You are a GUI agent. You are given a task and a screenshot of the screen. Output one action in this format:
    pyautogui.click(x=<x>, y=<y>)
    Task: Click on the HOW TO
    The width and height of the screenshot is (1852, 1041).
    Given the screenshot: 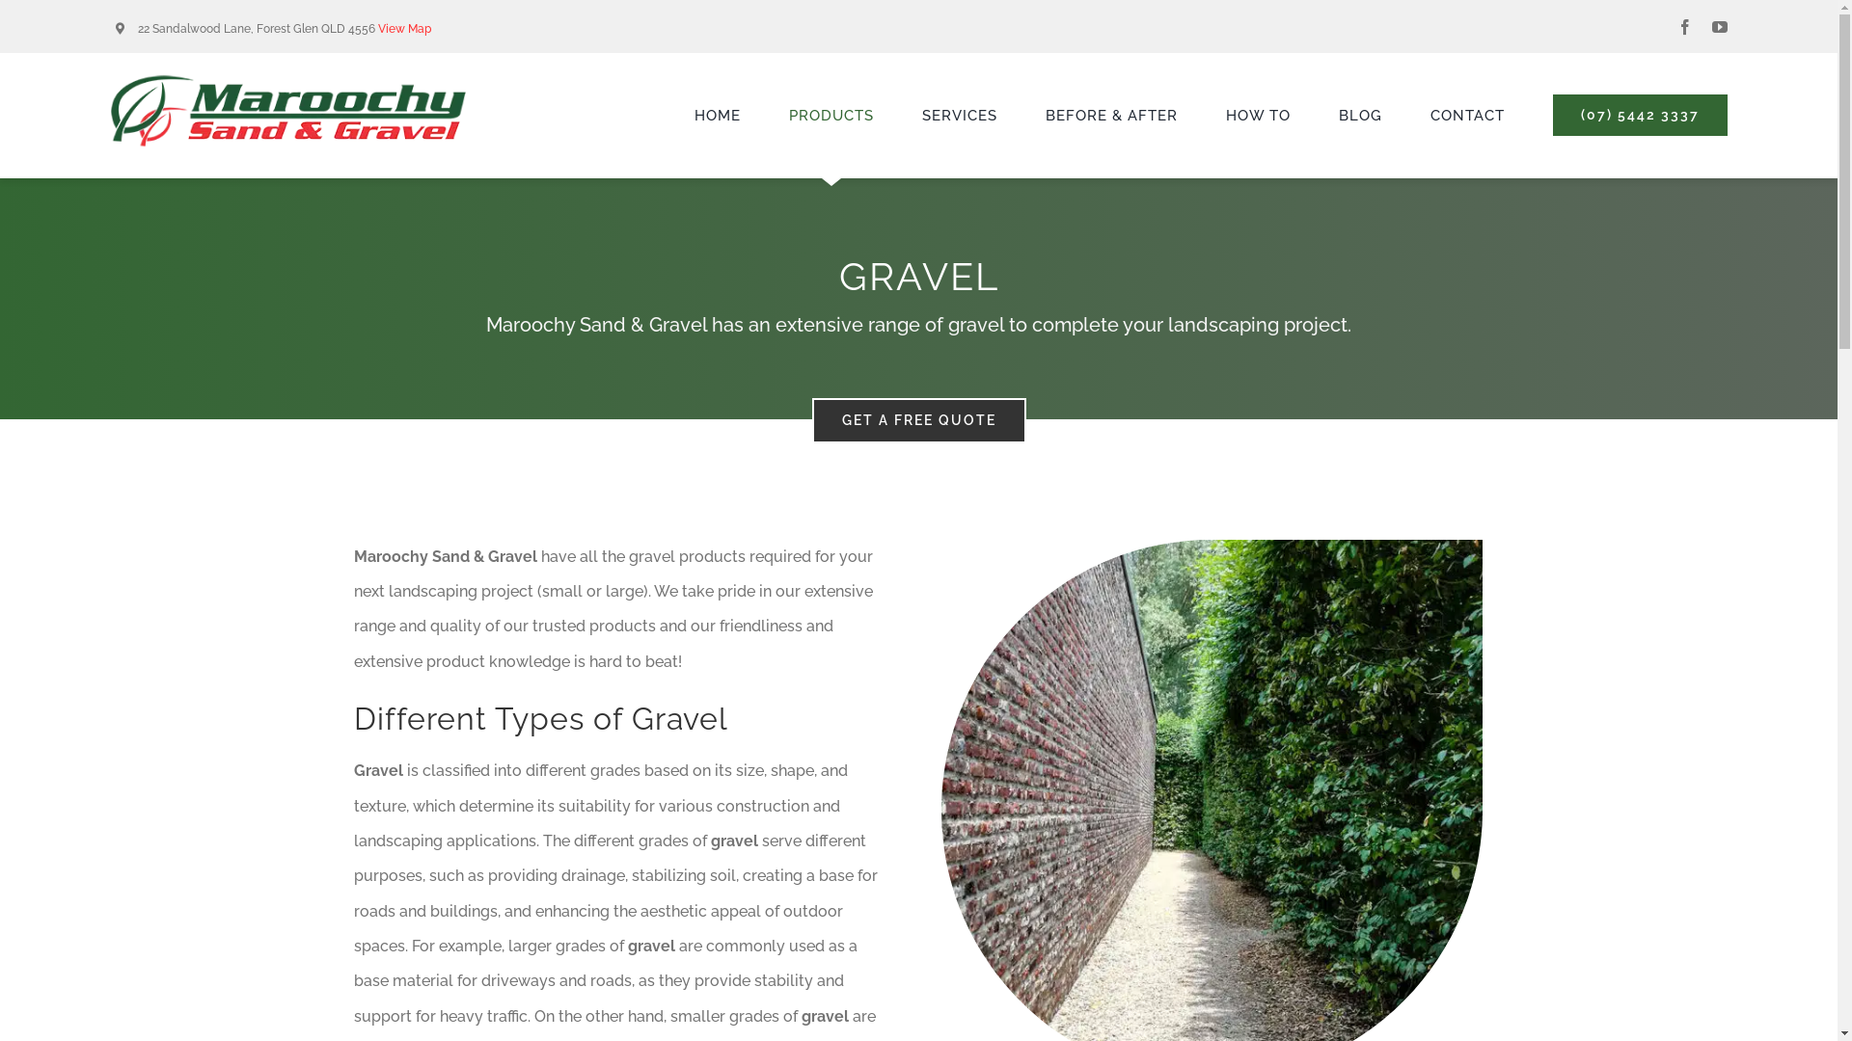 What is the action you would take?
    pyautogui.click(x=1258, y=116)
    